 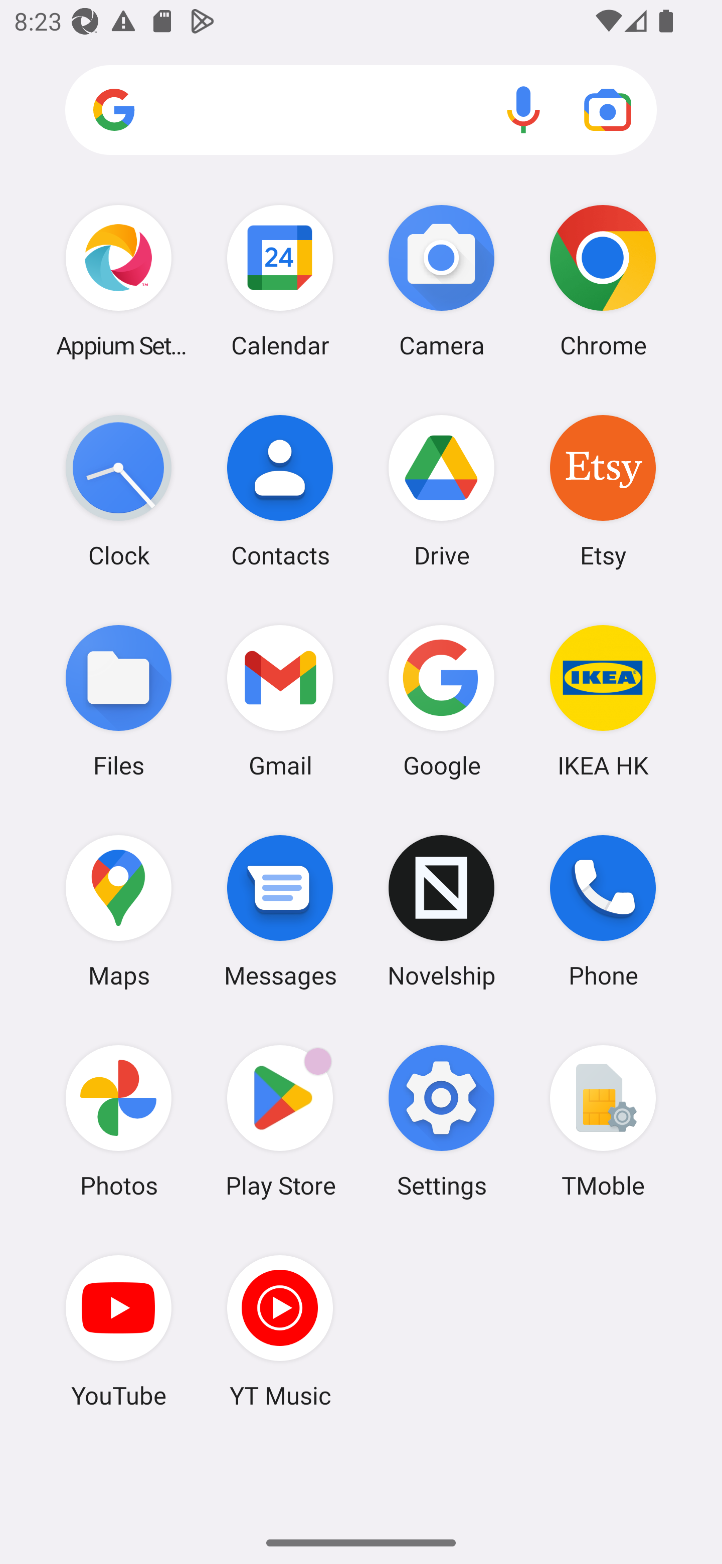 What do you see at coordinates (280, 491) in the screenshot?
I see `Contacts` at bounding box center [280, 491].